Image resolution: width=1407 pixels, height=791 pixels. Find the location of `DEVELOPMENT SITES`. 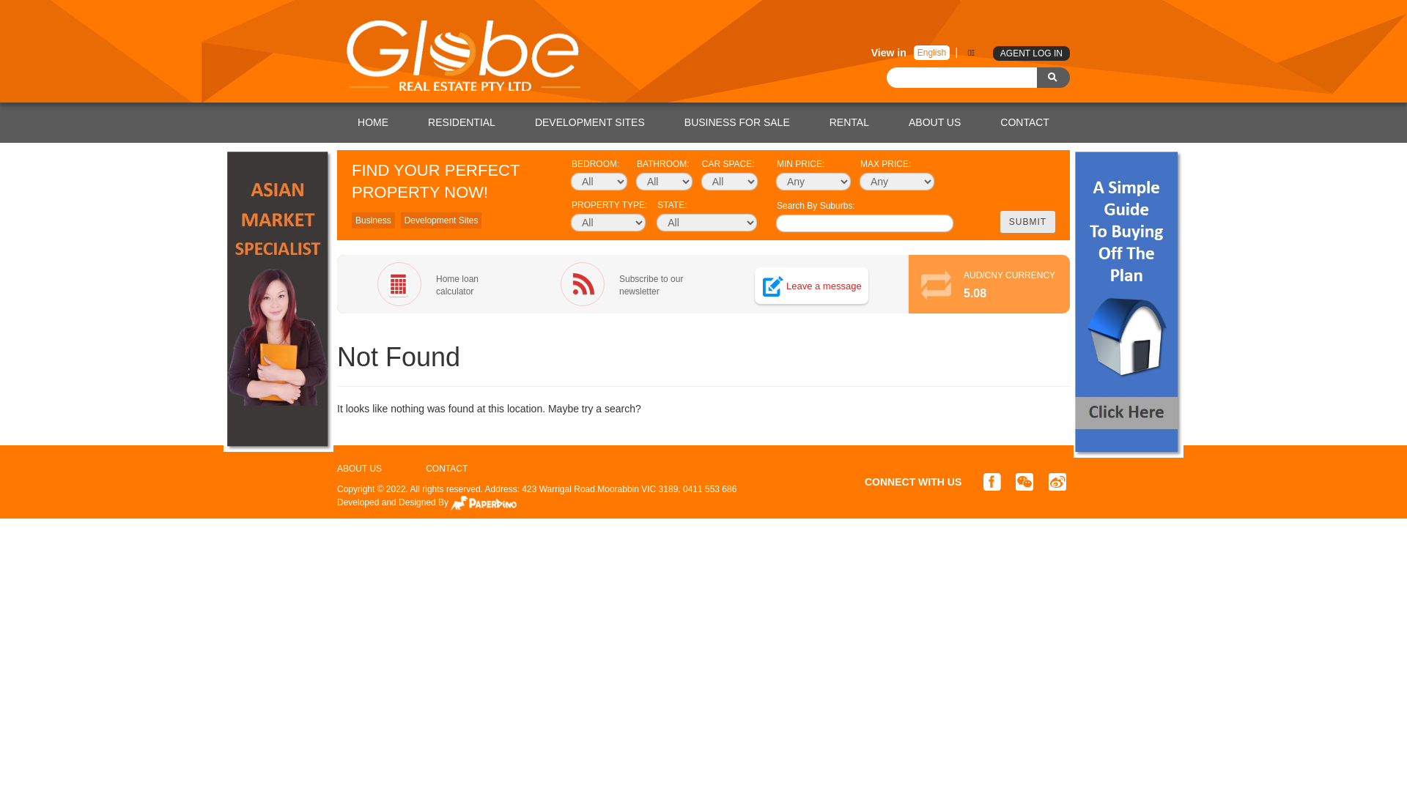

DEVELOPMENT SITES is located at coordinates (590, 122).